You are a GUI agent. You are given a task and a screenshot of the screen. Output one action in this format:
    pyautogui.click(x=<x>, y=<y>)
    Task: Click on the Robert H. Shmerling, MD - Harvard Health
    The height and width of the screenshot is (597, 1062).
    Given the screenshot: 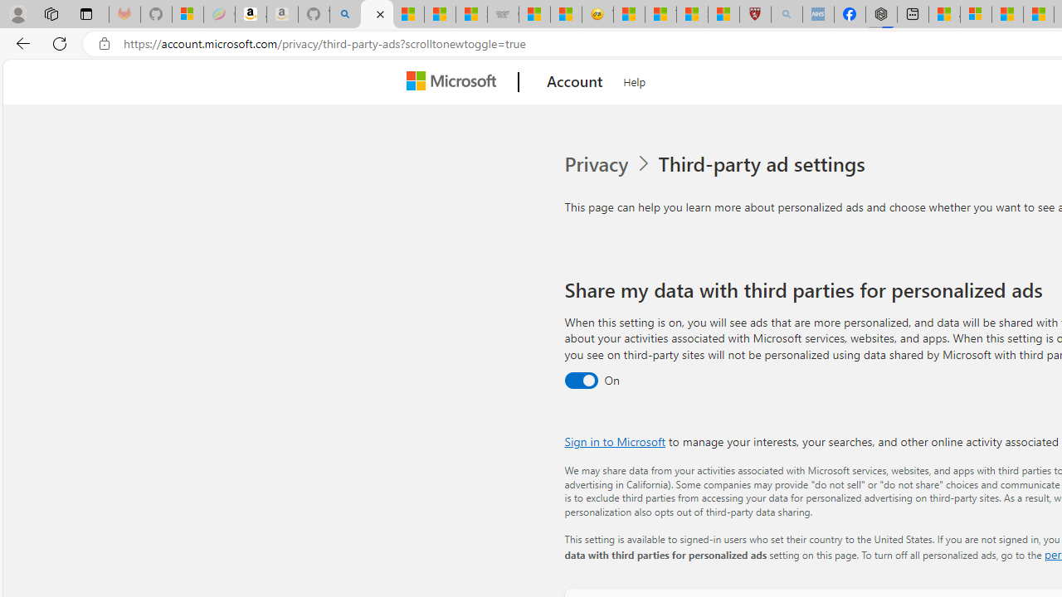 What is the action you would take?
    pyautogui.click(x=755, y=15)
    